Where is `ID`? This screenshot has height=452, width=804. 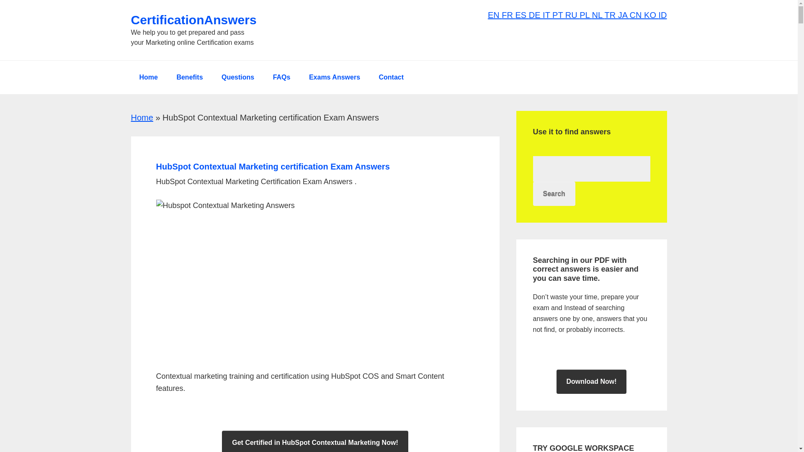 ID is located at coordinates (662, 15).